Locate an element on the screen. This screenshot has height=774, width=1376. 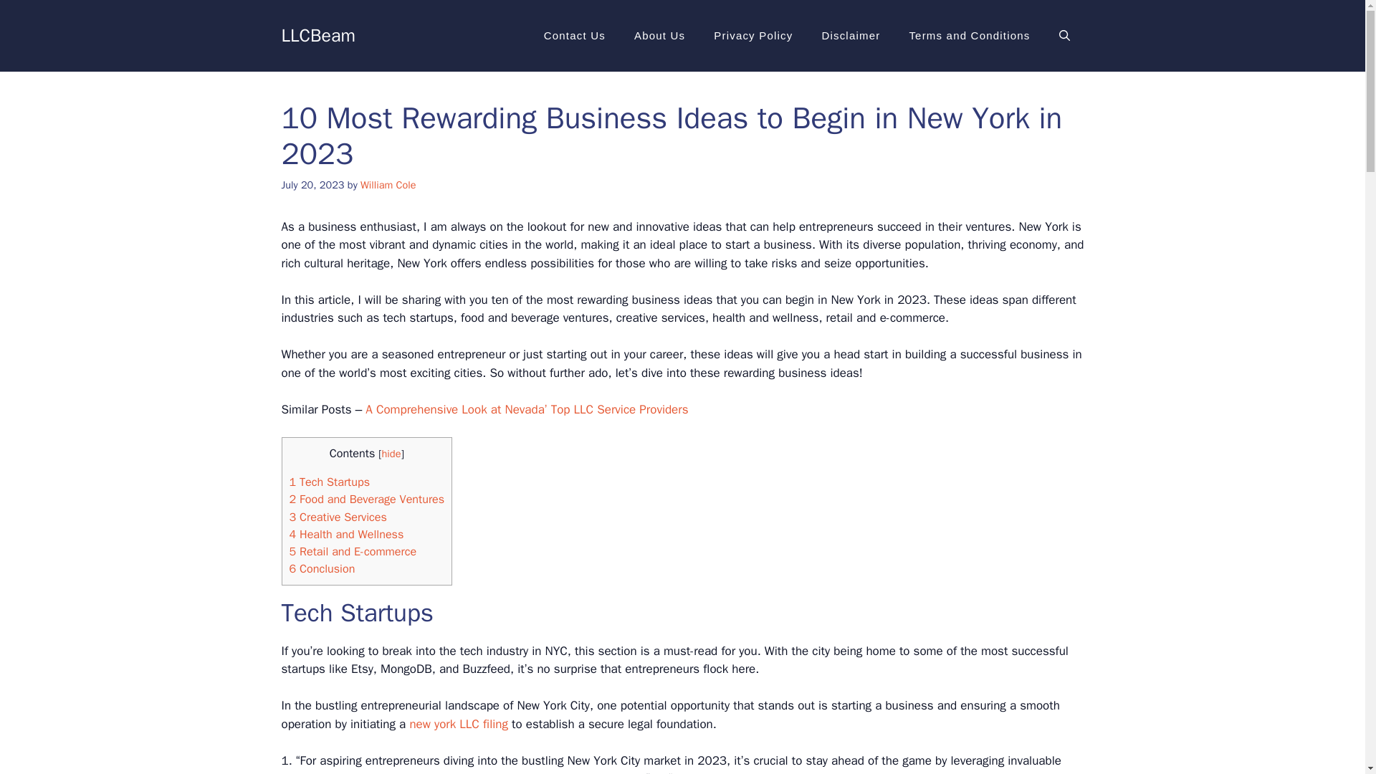
About Us is located at coordinates (659, 36).